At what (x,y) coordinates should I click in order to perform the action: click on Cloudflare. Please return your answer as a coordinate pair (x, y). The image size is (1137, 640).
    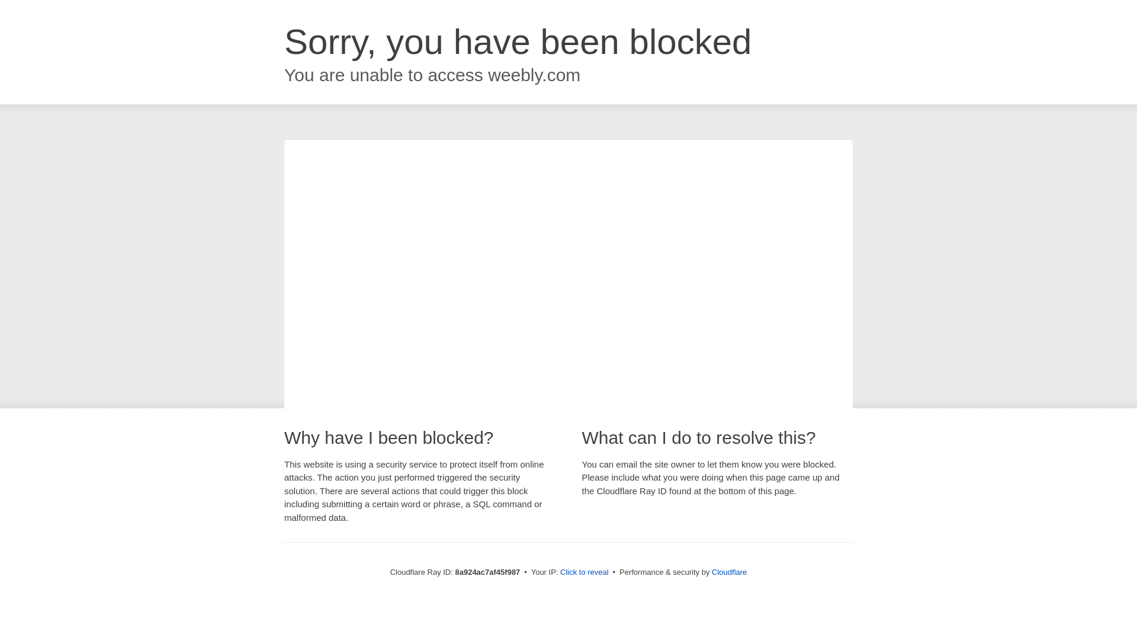
    Looking at the image, I should click on (729, 572).